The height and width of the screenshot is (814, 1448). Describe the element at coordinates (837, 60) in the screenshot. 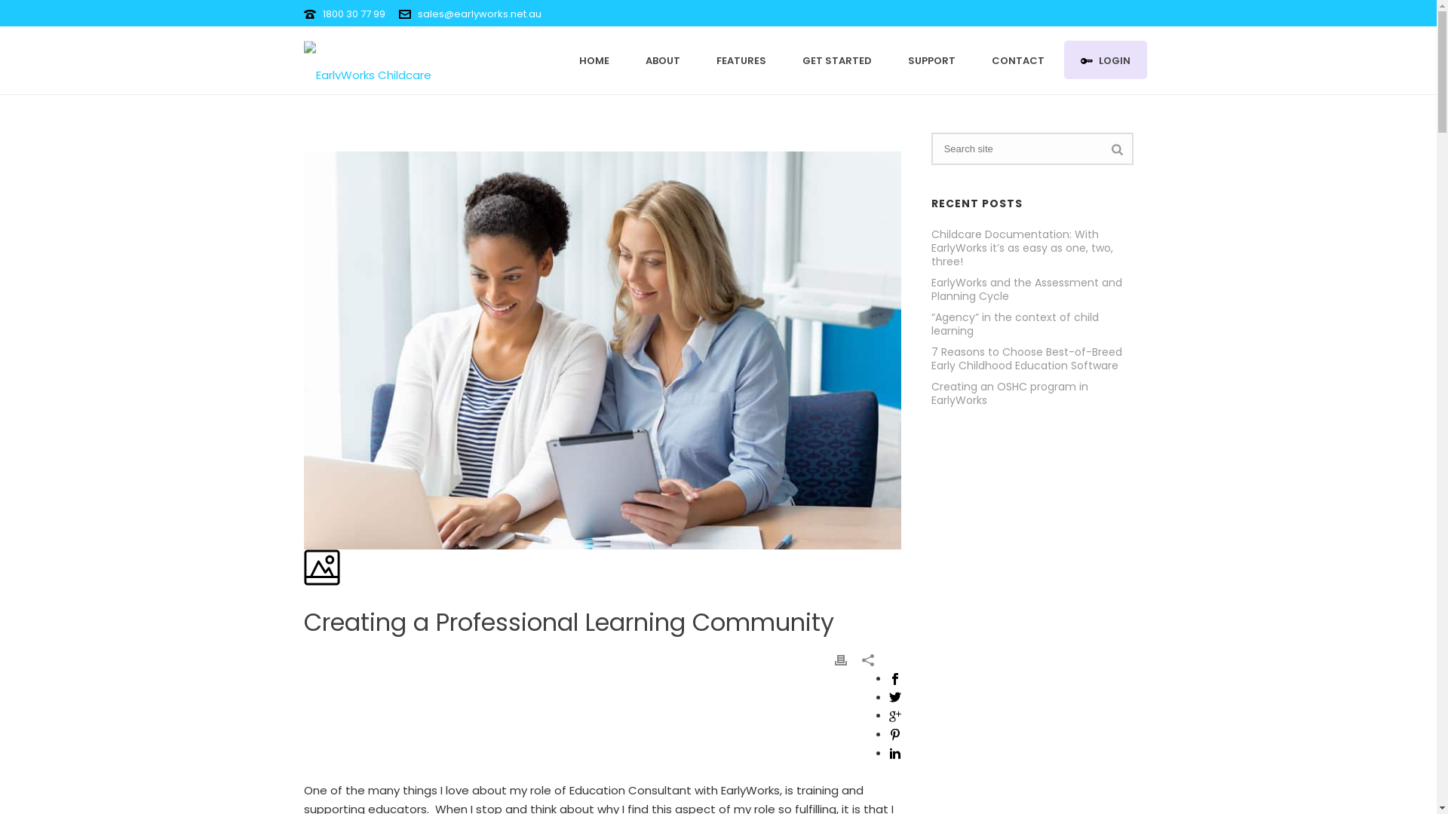

I see `GET STARTED` at that location.